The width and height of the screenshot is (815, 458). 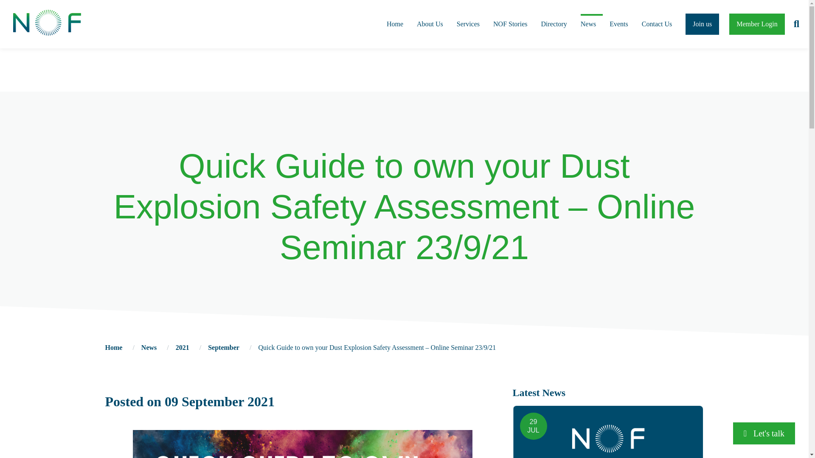 What do you see at coordinates (114, 348) in the screenshot?
I see `Home` at bounding box center [114, 348].